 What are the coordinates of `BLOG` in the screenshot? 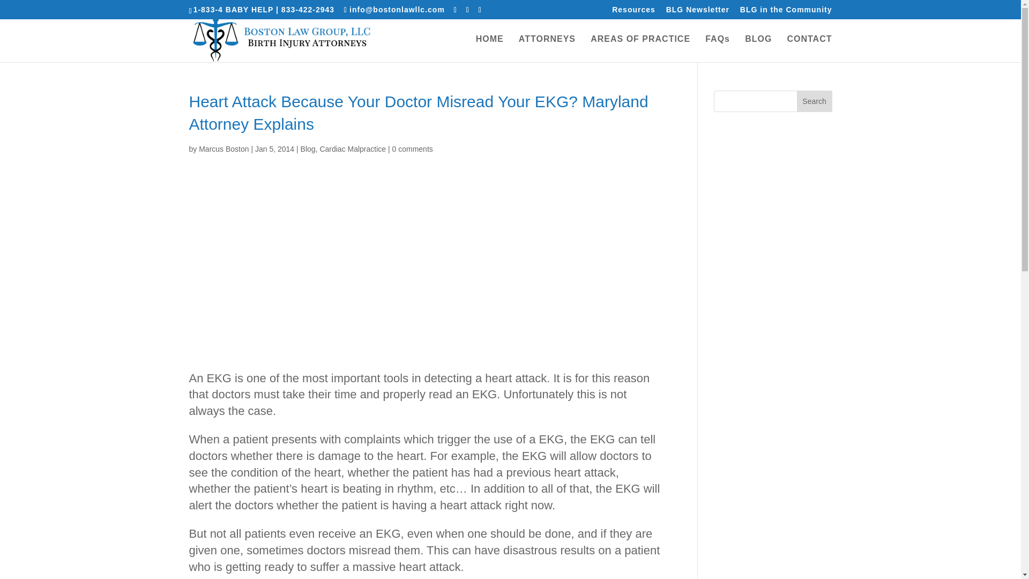 It's located at (758, 48).